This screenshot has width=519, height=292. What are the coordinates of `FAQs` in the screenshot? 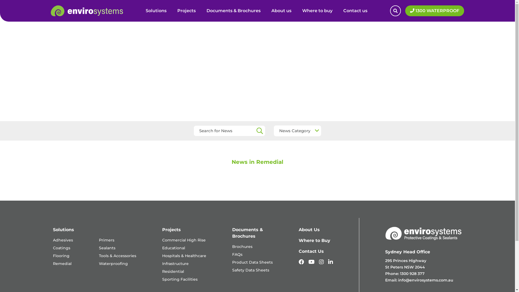 It's located at (237, 254).